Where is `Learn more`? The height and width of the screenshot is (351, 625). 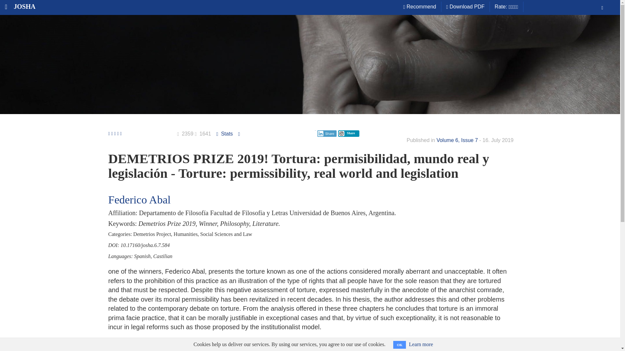
Learn more is located at coordinates (421, 344).